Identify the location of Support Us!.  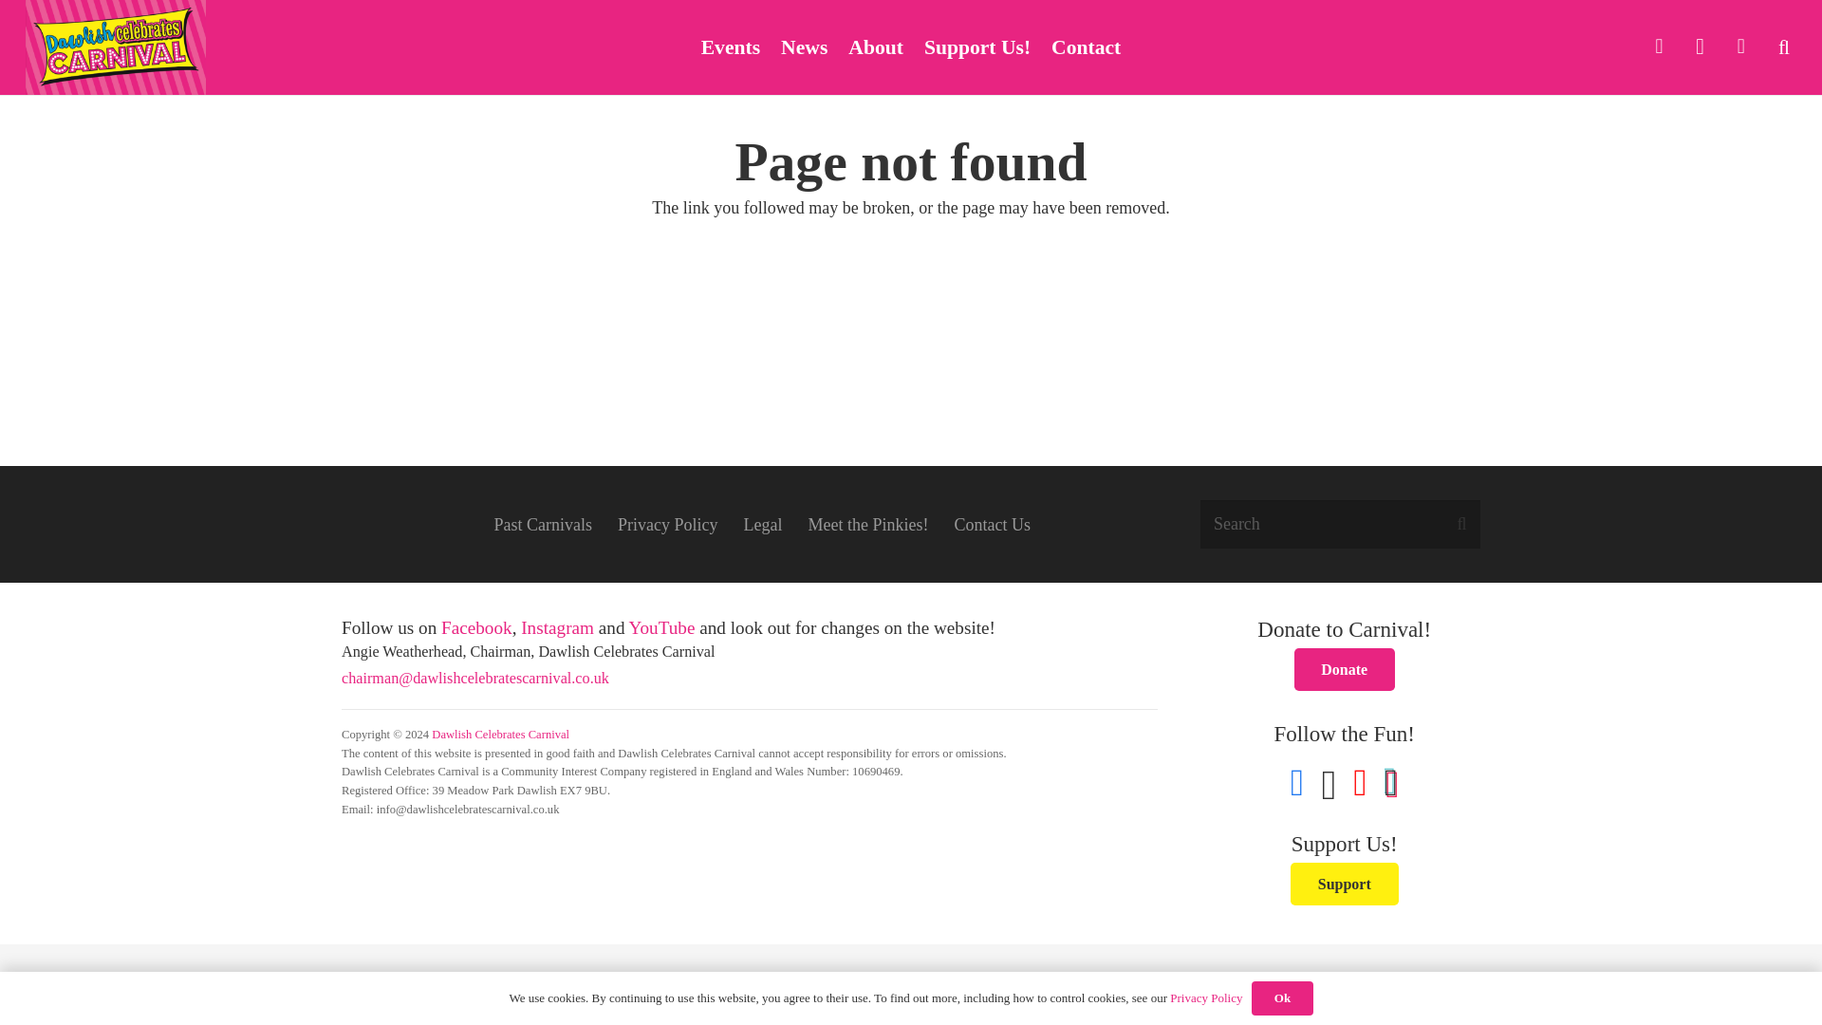
(977, 47).